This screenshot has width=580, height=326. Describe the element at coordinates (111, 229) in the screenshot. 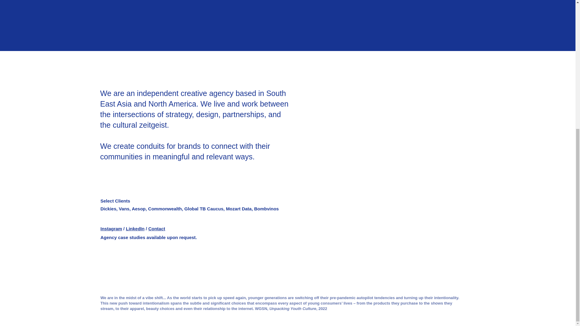

I see `Instagram` at that location.